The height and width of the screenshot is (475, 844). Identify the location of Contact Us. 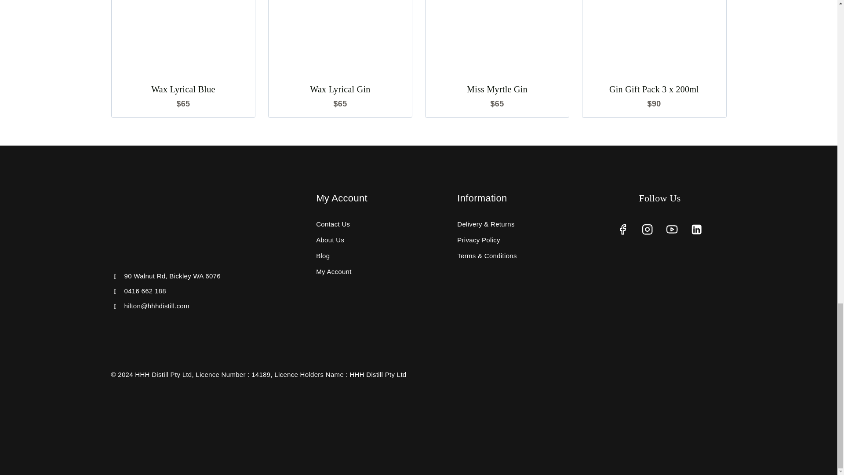
(333, 224).